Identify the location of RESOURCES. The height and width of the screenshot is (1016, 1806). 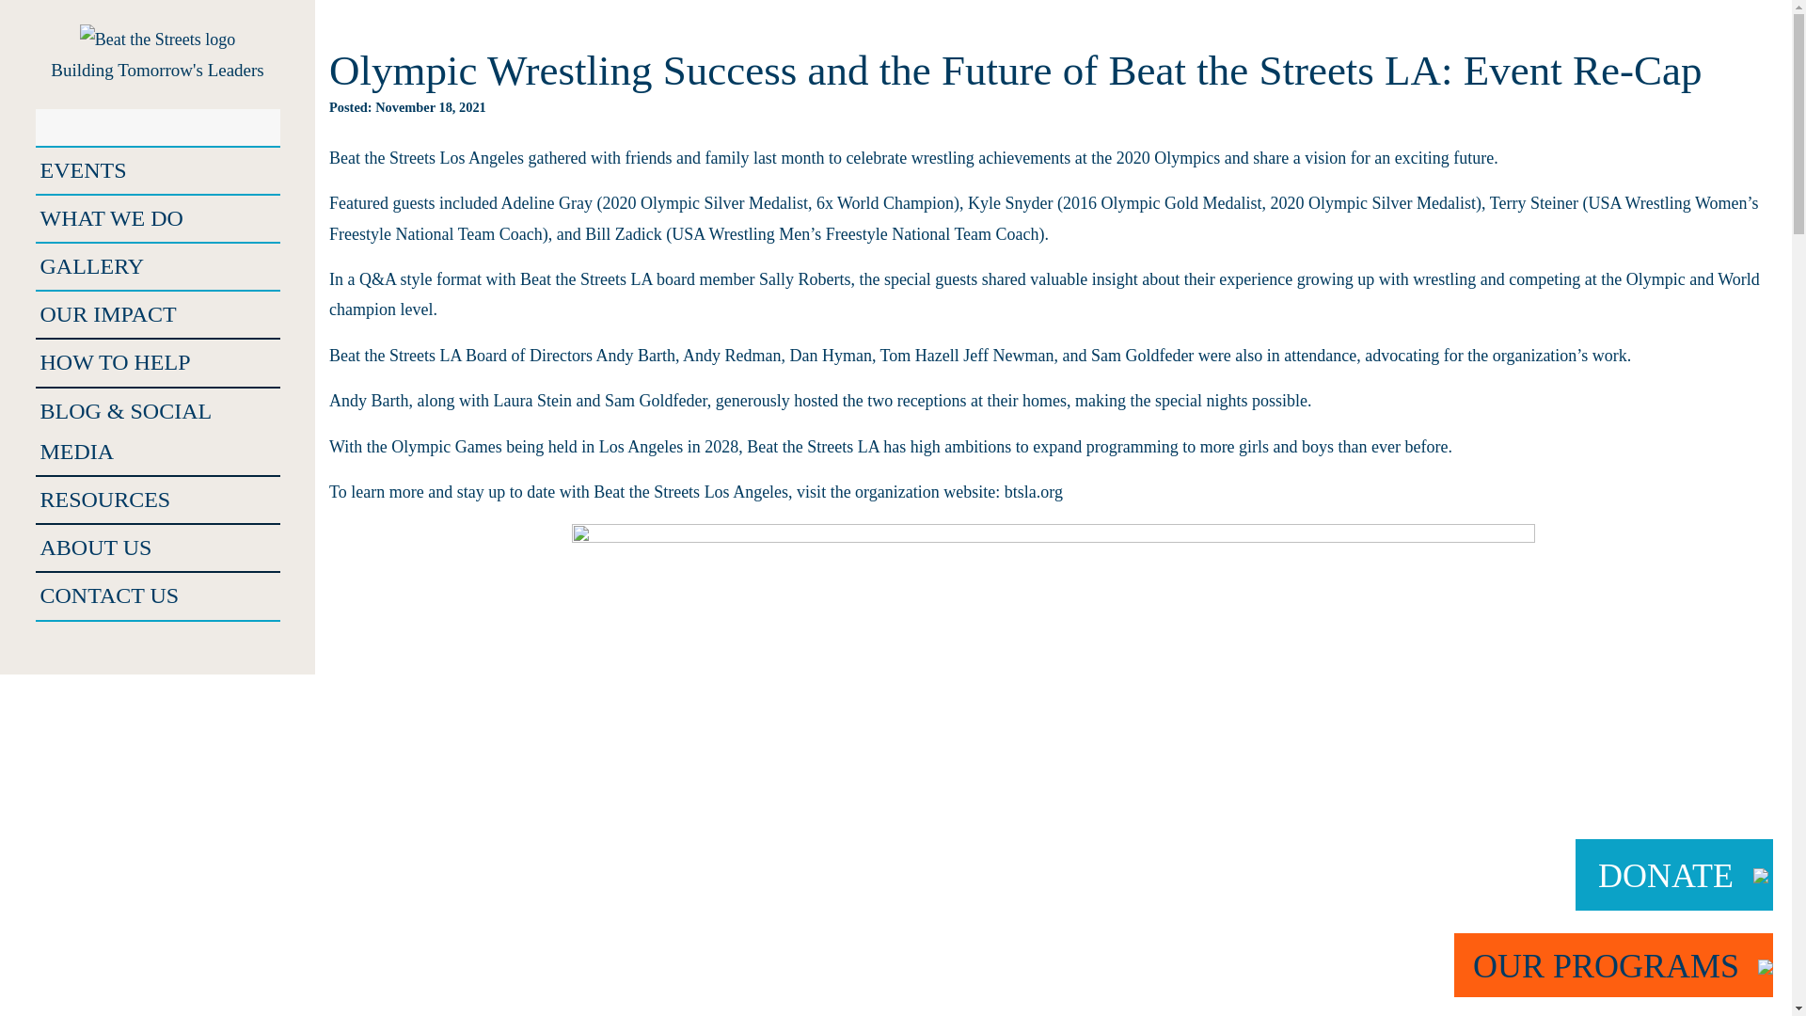
(158, 500).